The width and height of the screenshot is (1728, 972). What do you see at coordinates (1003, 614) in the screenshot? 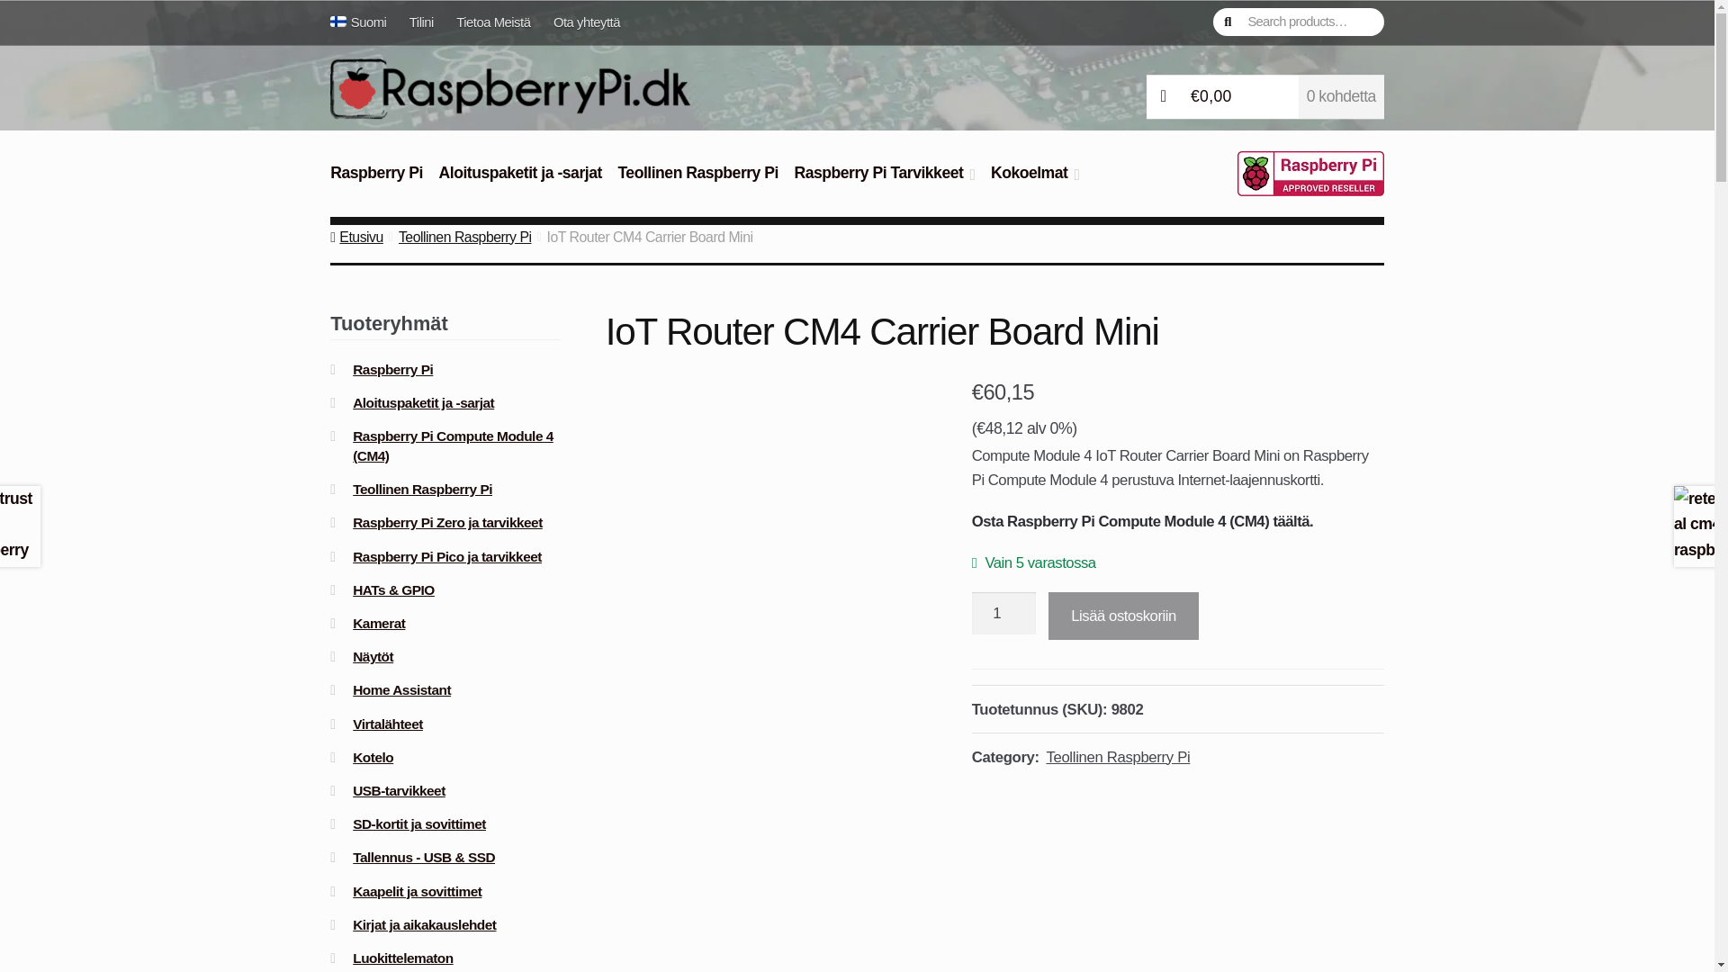
I see `1` at bounding box center [1003, 614].